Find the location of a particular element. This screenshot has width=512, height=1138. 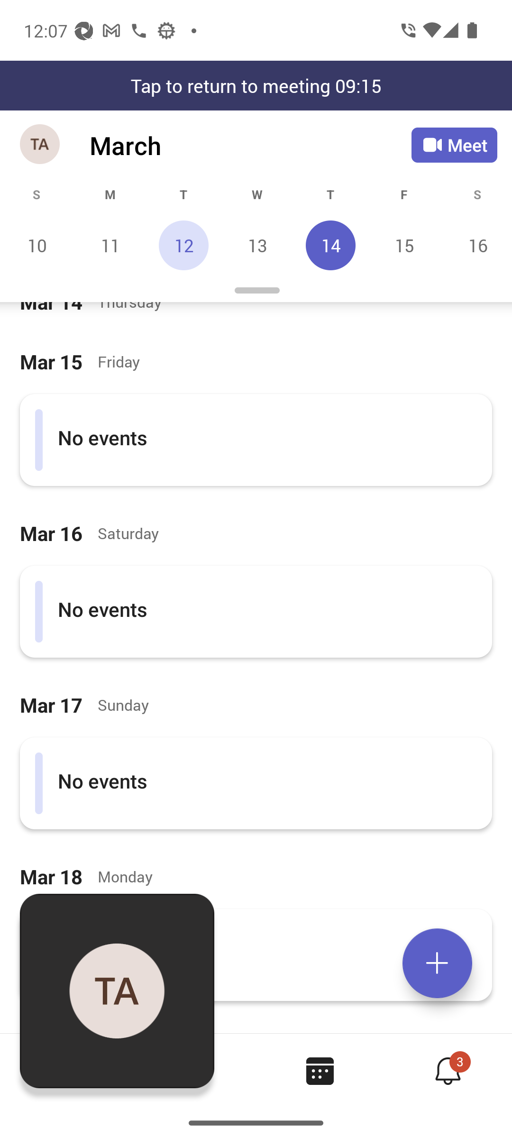

Calendar tab, 3 of 4 is located at coordinates (320, 1071).